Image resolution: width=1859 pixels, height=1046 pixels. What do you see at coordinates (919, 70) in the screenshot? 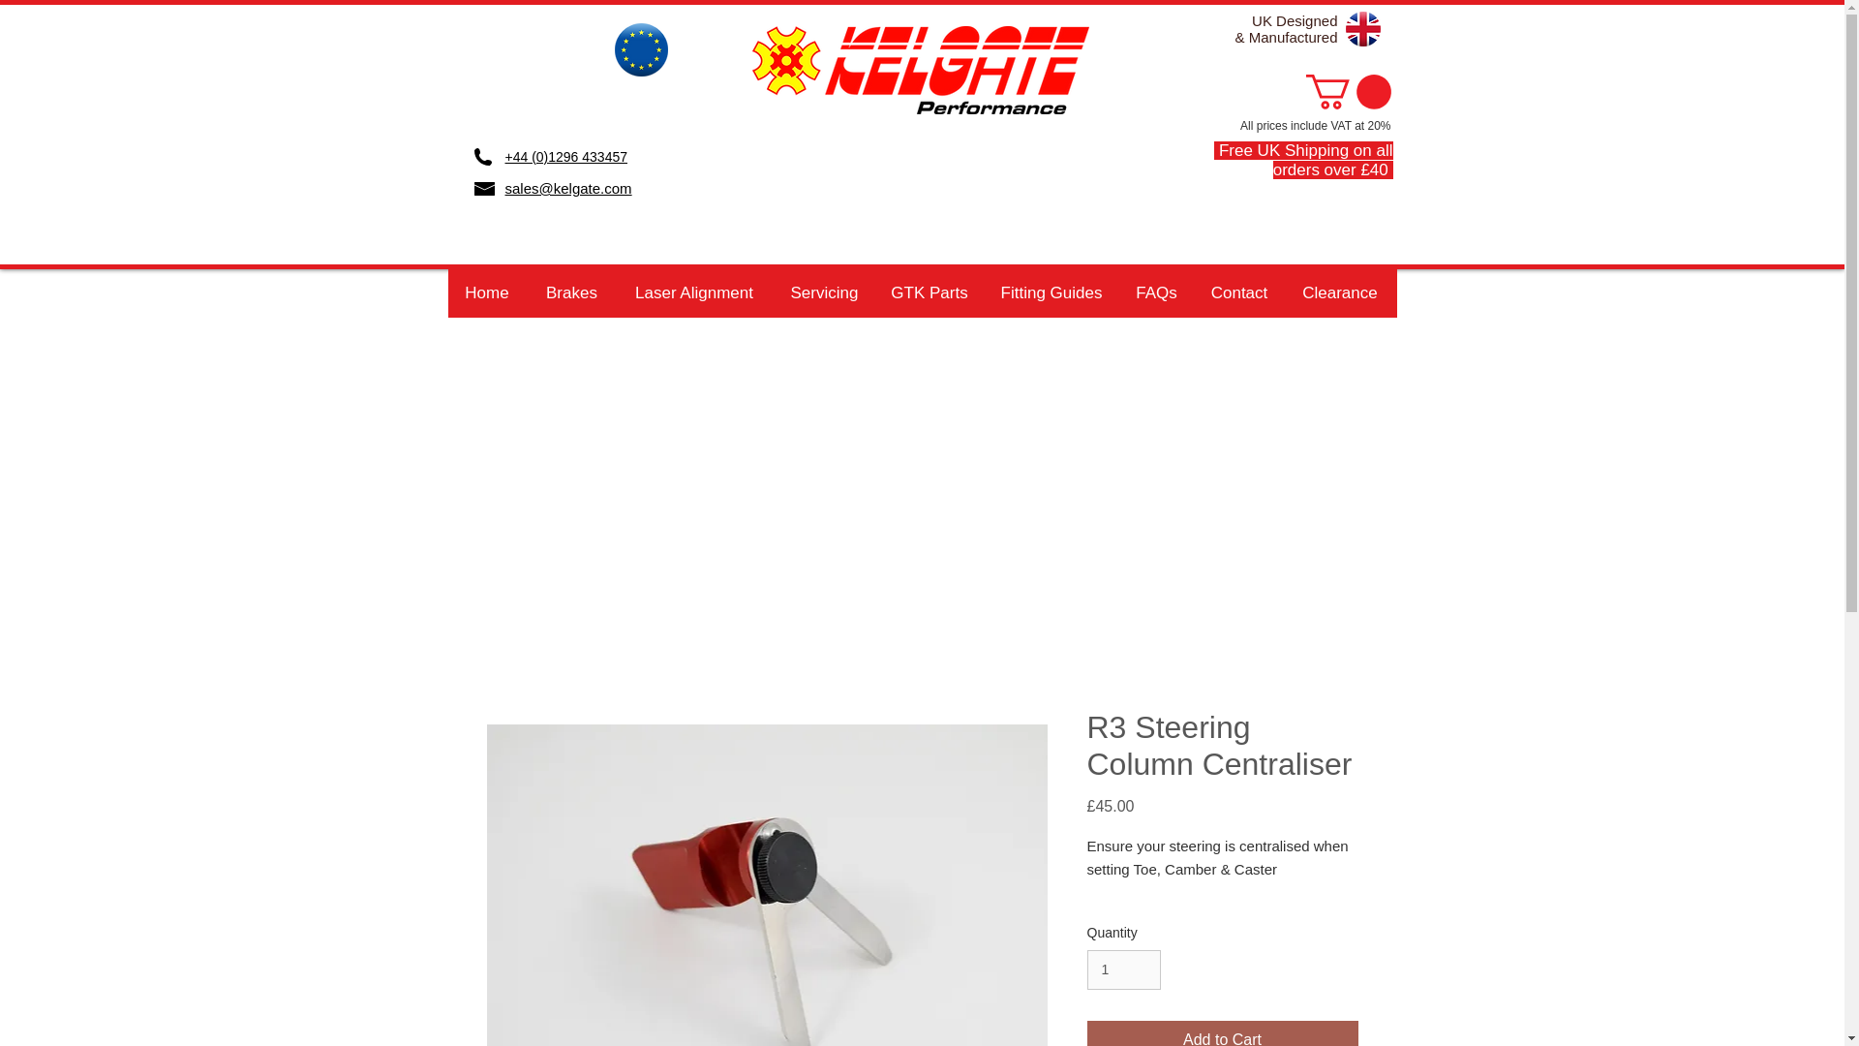
I see `Kelgate Brakes Lasers Logo` at bounding box center [919, 70].